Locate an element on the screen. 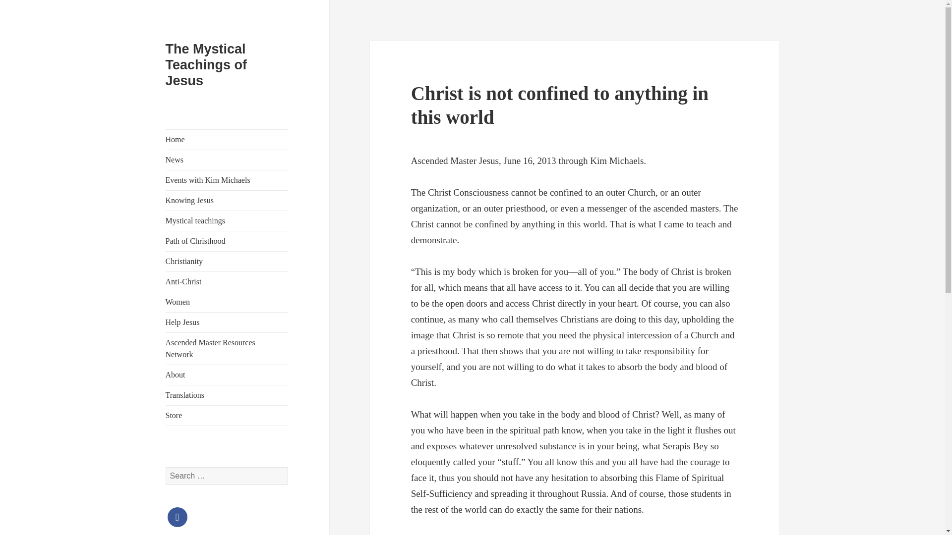 The height and width of the screenshot is (535, 952). News is located at coordinates (227, 160).